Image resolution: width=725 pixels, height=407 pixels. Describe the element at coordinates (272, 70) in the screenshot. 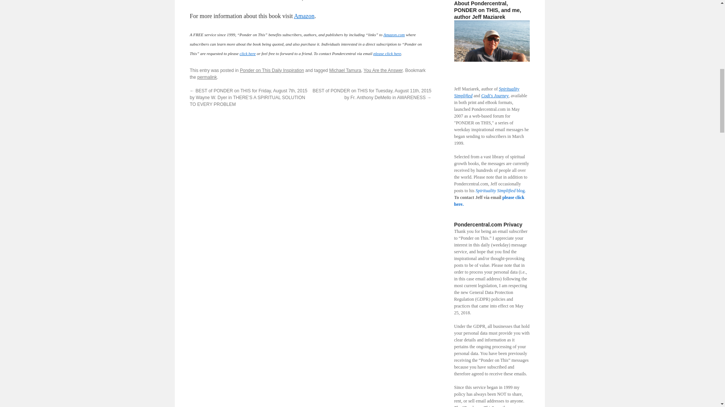

I see `Ponder on This Daily Inspiration` at that location.